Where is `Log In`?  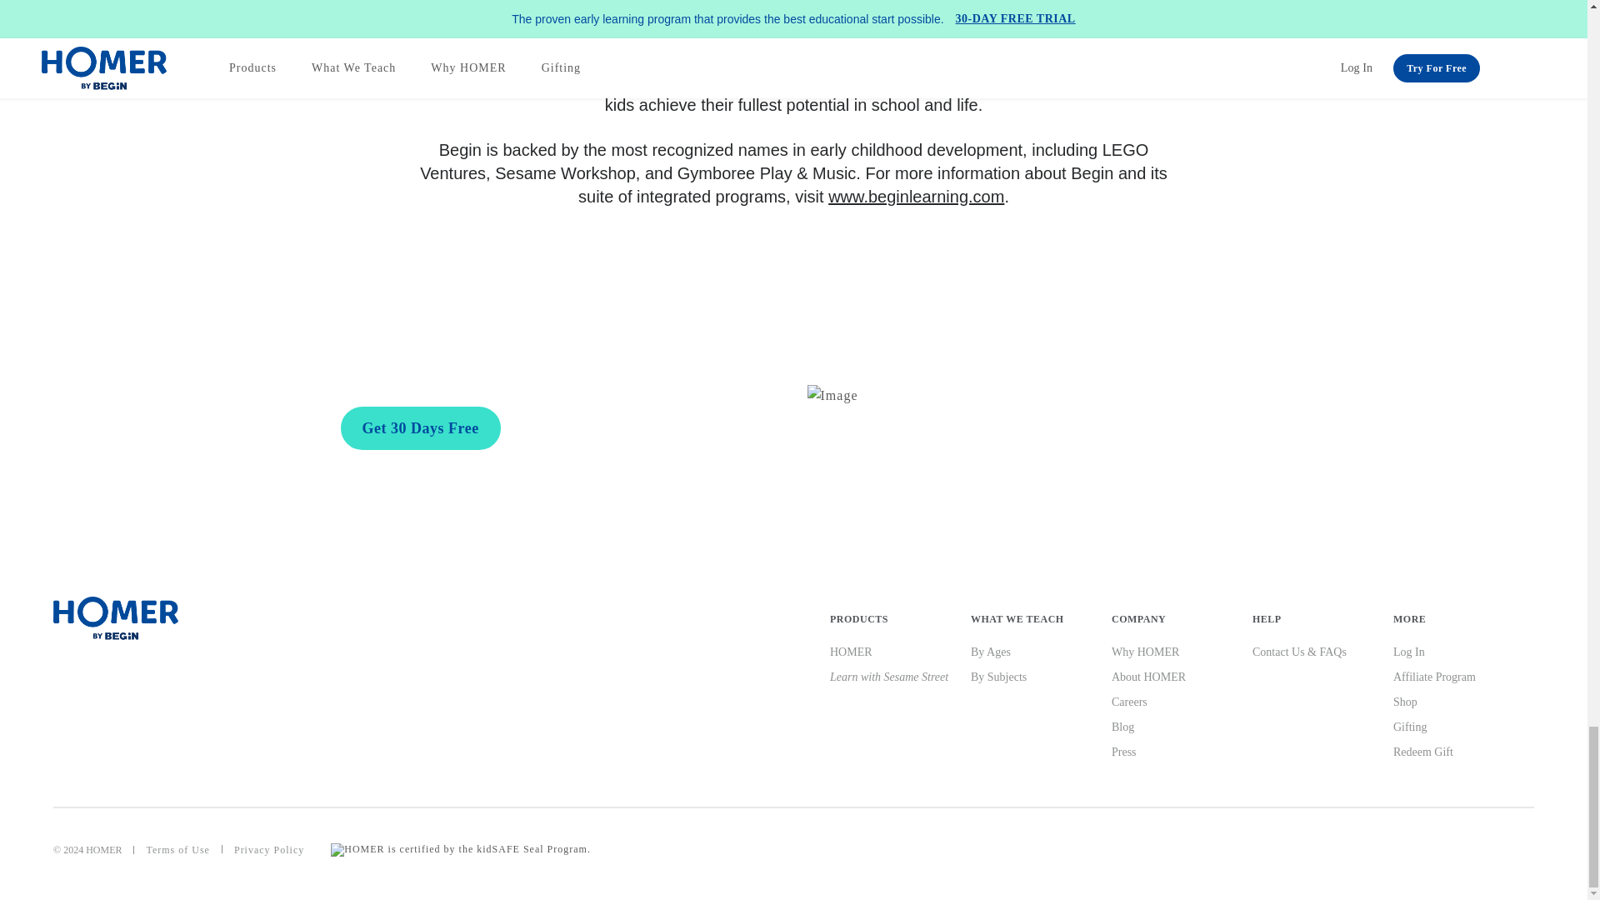 Log In is located at coordinates (1409, 652).